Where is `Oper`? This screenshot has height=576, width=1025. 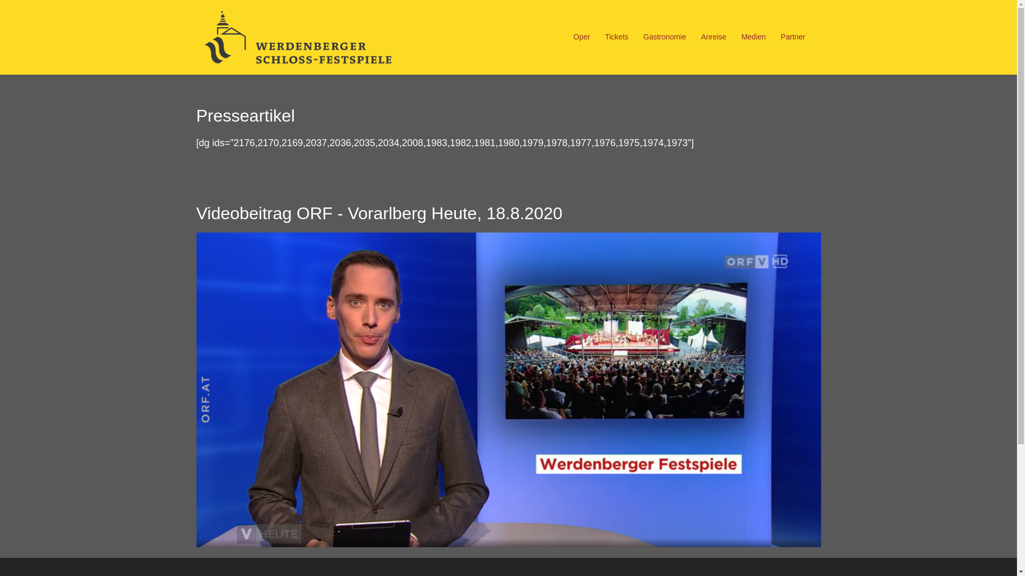
Oper is located at coordinates (582, 37).